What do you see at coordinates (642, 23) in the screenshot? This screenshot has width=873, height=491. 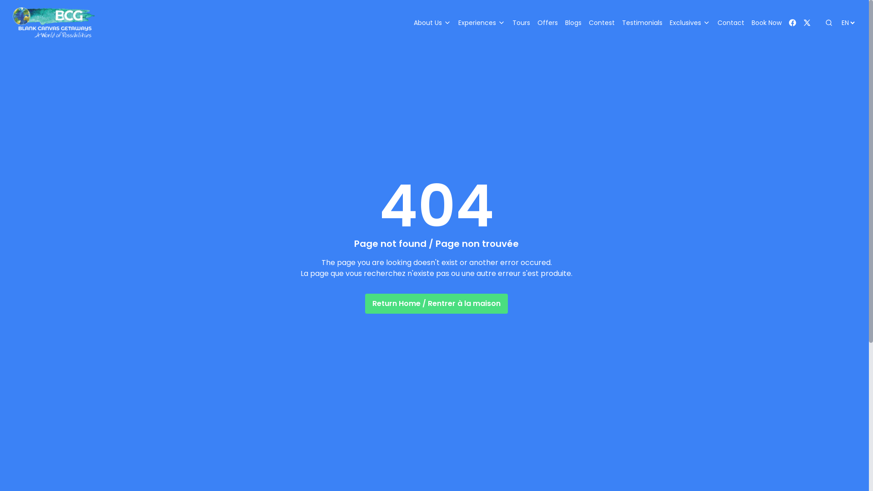 I see `Testimonials` at bounding box center [642, 23].